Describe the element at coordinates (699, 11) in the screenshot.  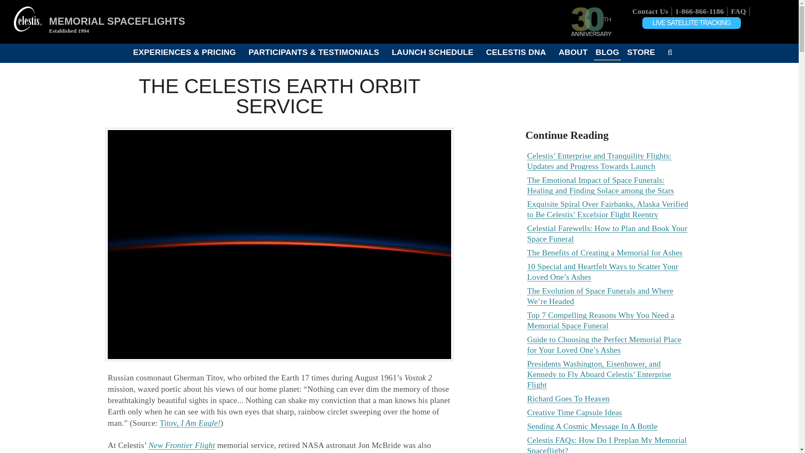
I see `1-866-866-1186` at that location.